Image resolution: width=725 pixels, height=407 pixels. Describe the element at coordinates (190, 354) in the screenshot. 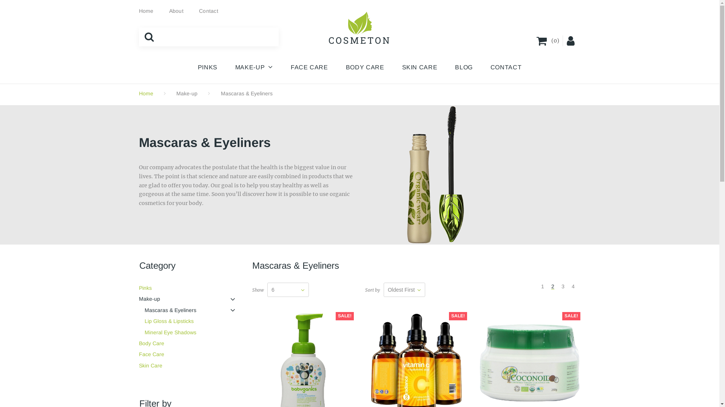

I see `Face Care` at that location.